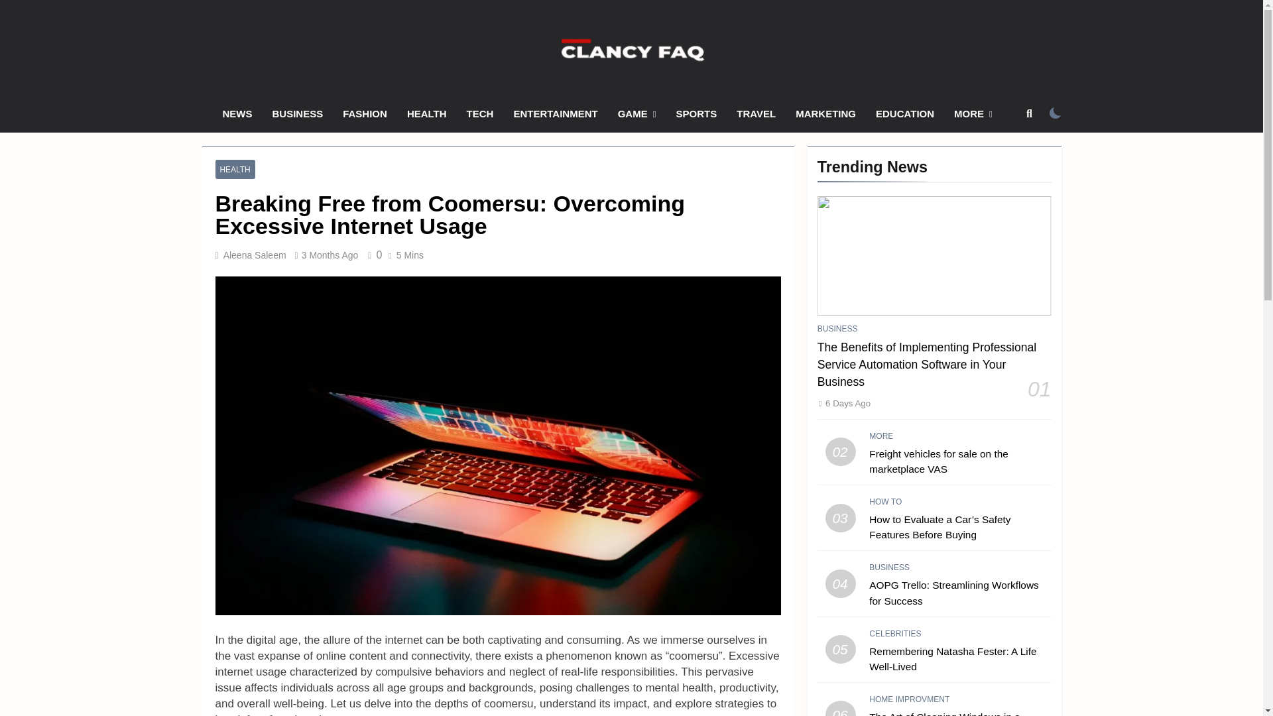 The width and height of the screenshot is (1273, 716). Describe the element at coordinates (904, 113) in the screenshot. I see `EDUCATION` at that location.